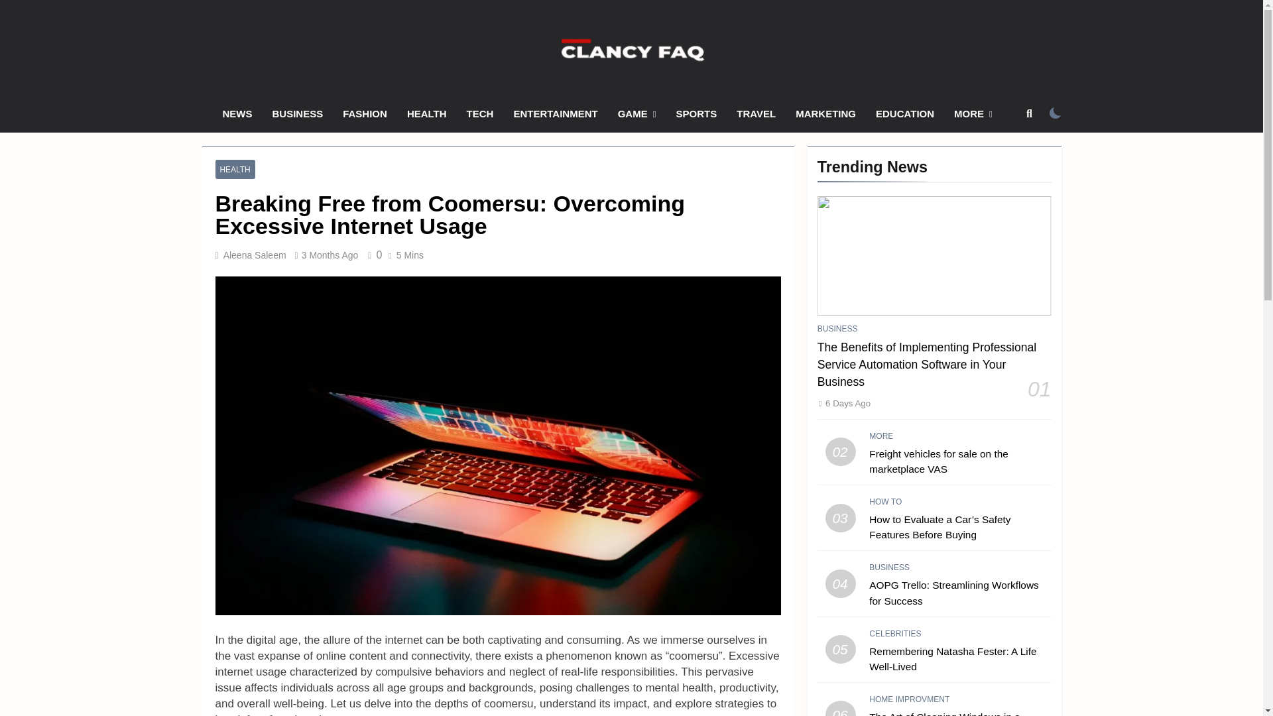 The width and height of the screenshot is (1273, 716). Describe the element at coordinates (904, 113) in the screenshot. I see `EDUCATION` at that location.